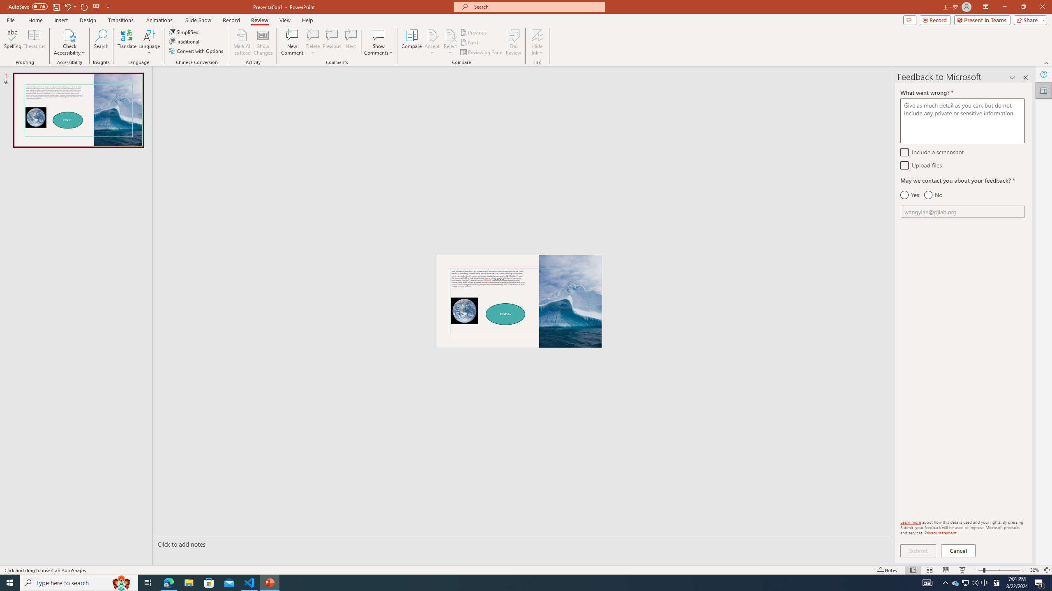 This screenshot has height=591, width=1052. I want to click on Zoom Out, so click(980, 570).